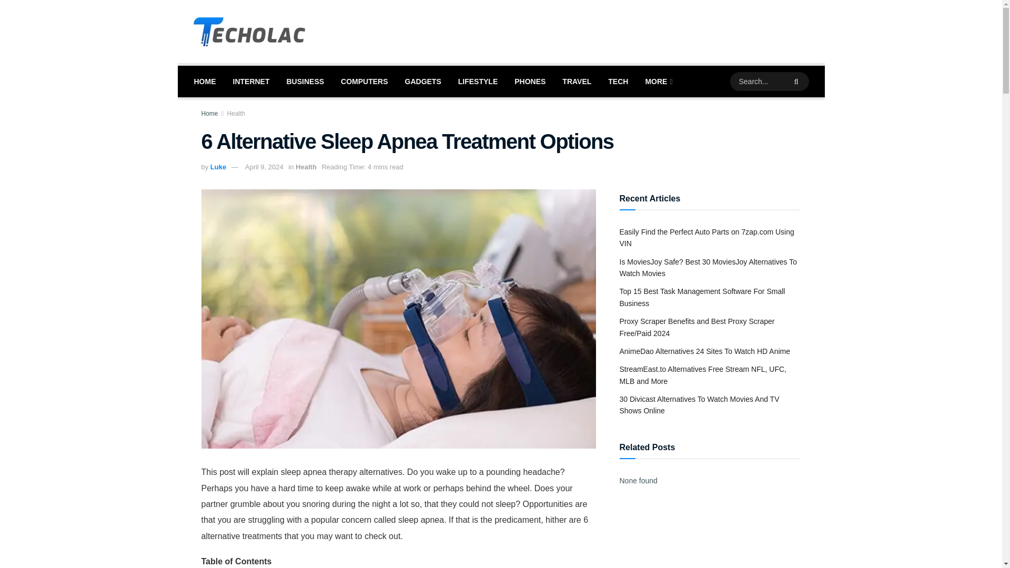 The height and width of the screenshot is (568, 1010). I want to click on TECH, so click(618, 81).